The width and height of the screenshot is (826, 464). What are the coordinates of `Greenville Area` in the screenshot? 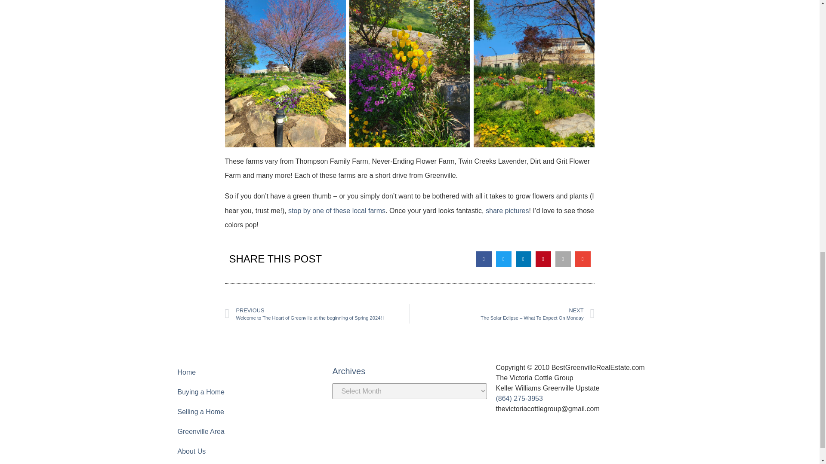 It's located at (246, 431).